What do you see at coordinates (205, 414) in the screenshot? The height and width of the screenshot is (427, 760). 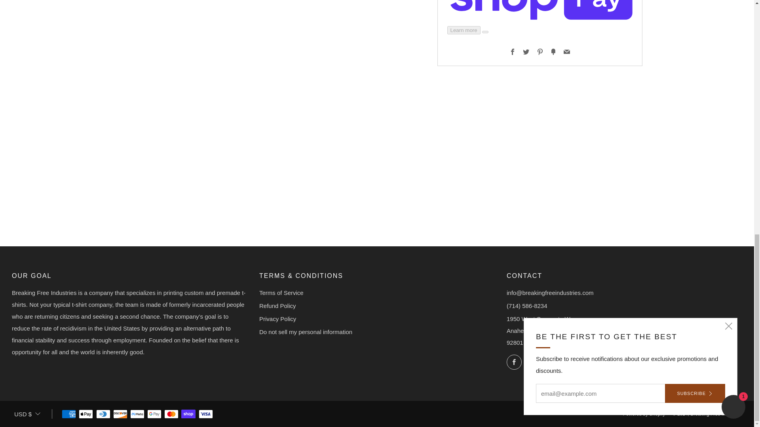 I see `Visa` at bounding box center [205, 414].